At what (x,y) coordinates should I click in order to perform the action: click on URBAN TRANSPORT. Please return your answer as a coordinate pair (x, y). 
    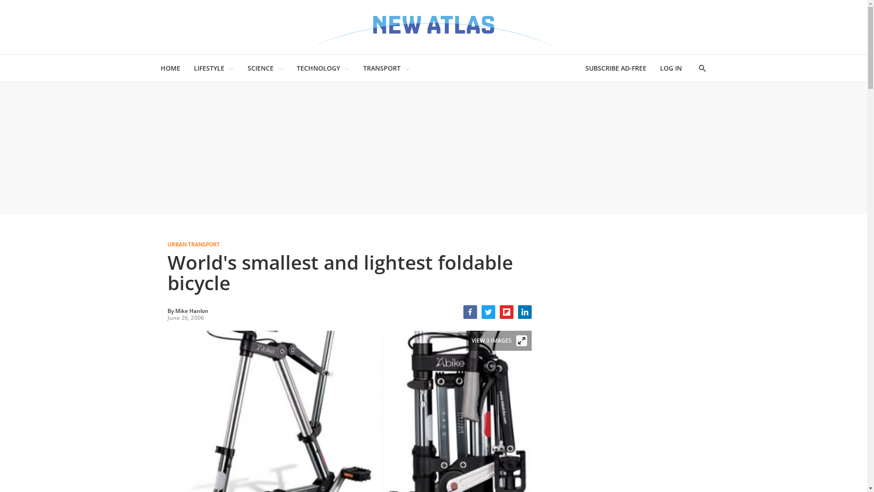
    Looking at the image, I should click on (347, 245).